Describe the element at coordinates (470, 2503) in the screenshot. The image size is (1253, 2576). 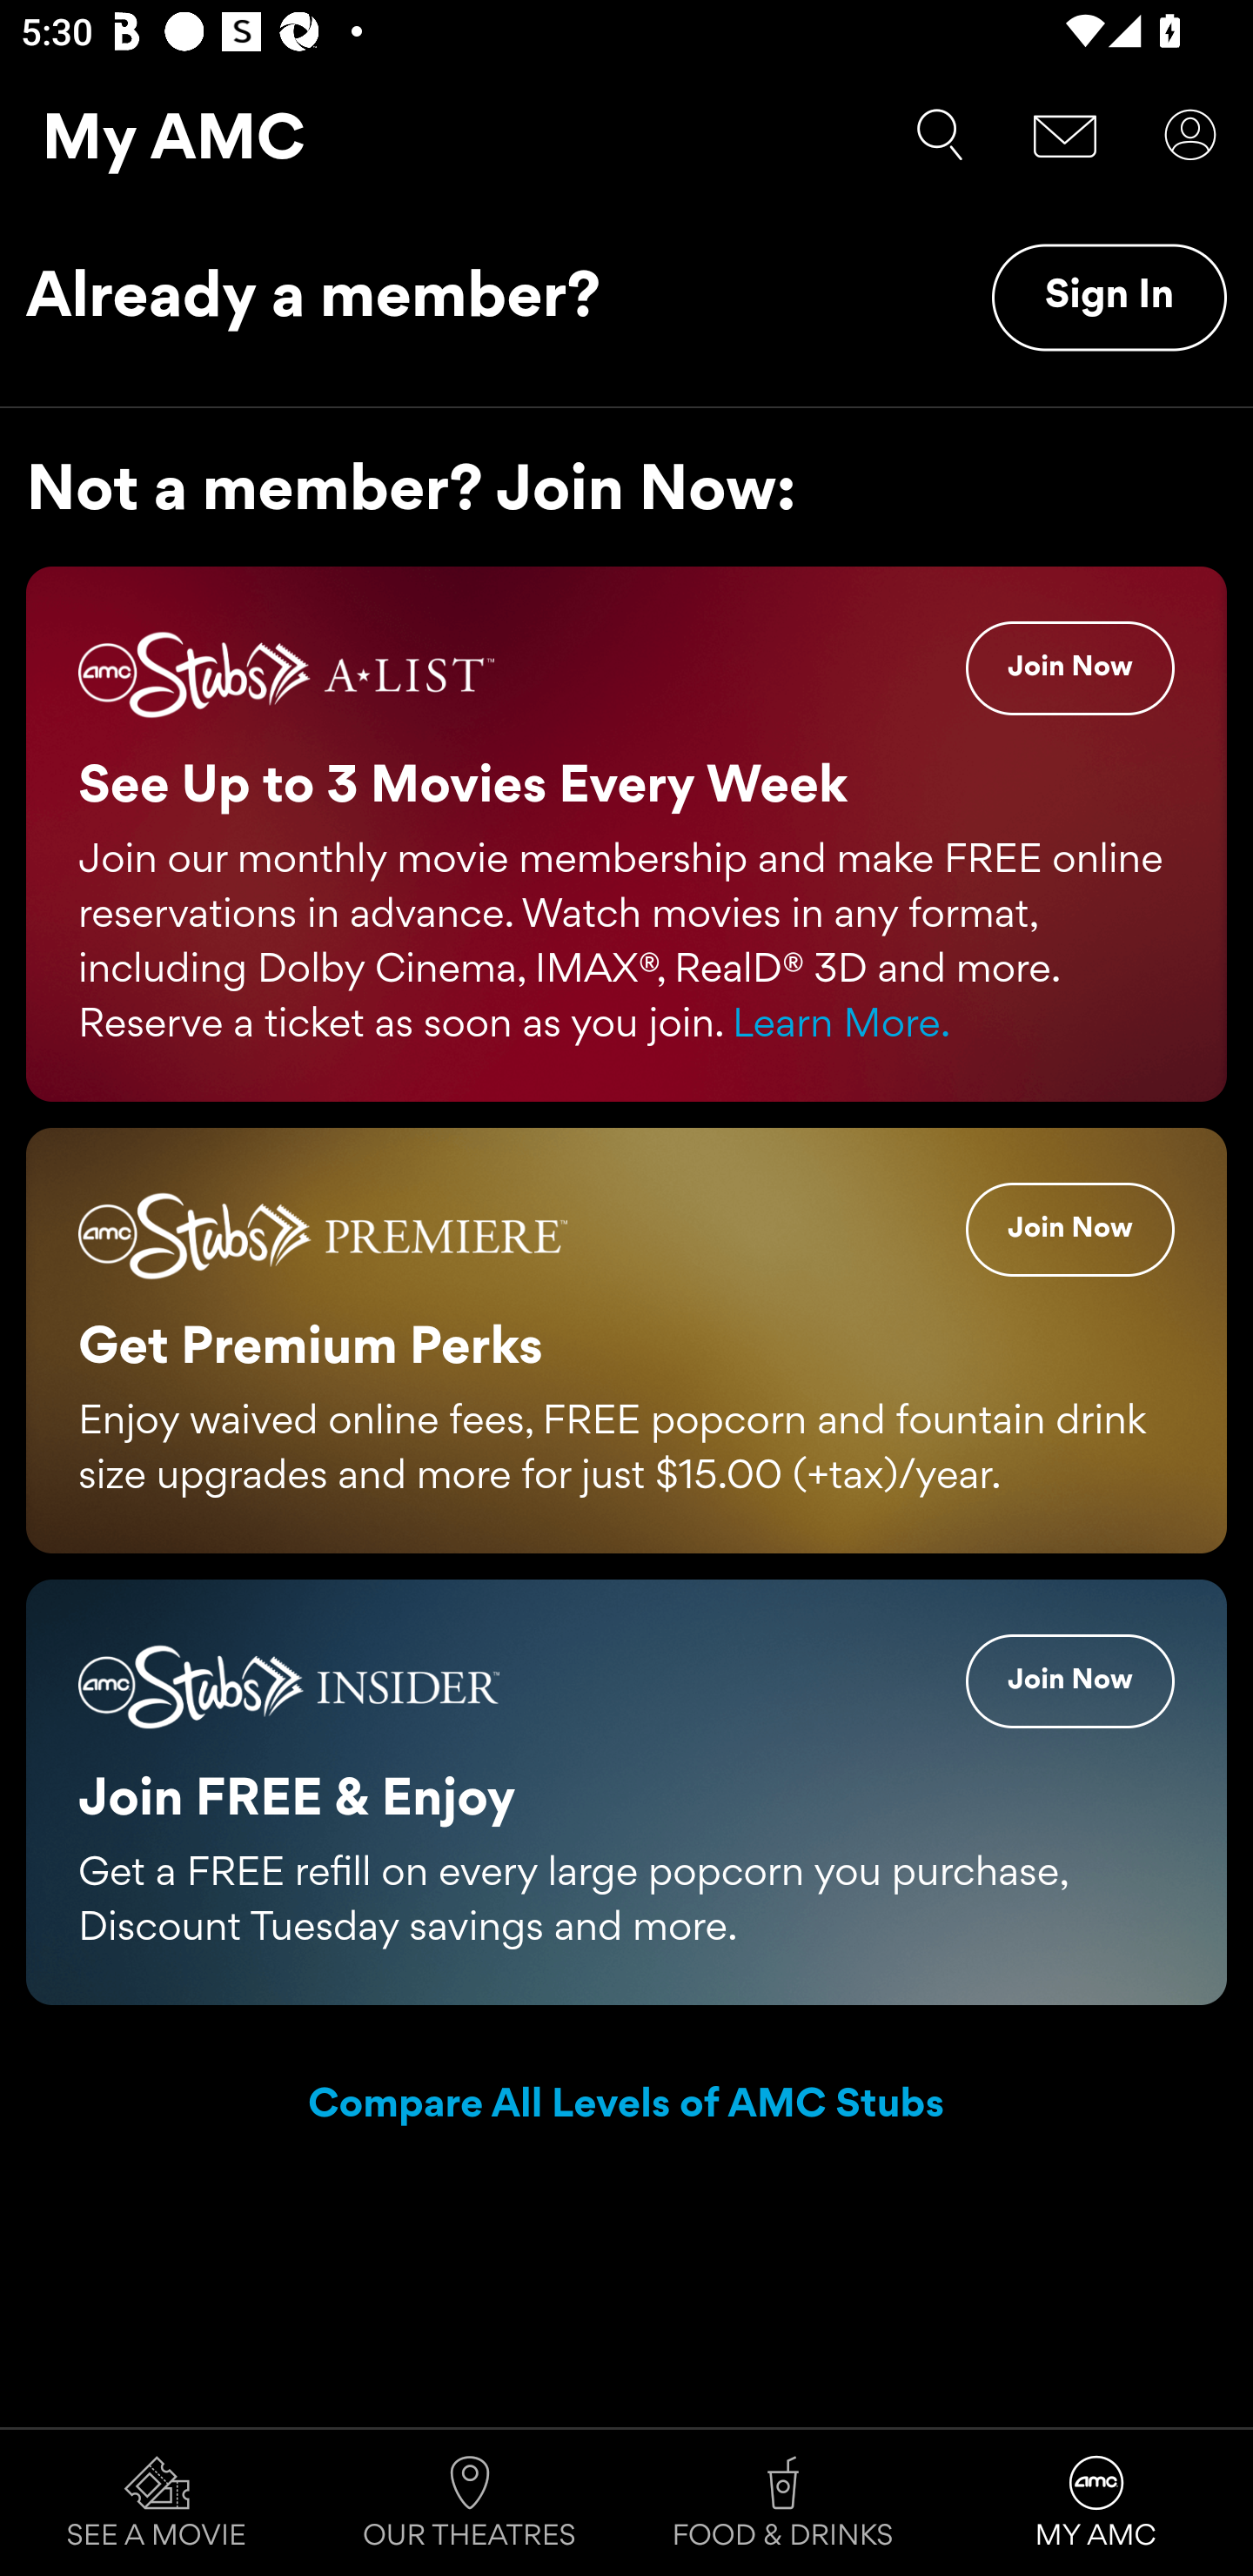
I see `OUR THEATRES
Tab 2 of 4` at that location.